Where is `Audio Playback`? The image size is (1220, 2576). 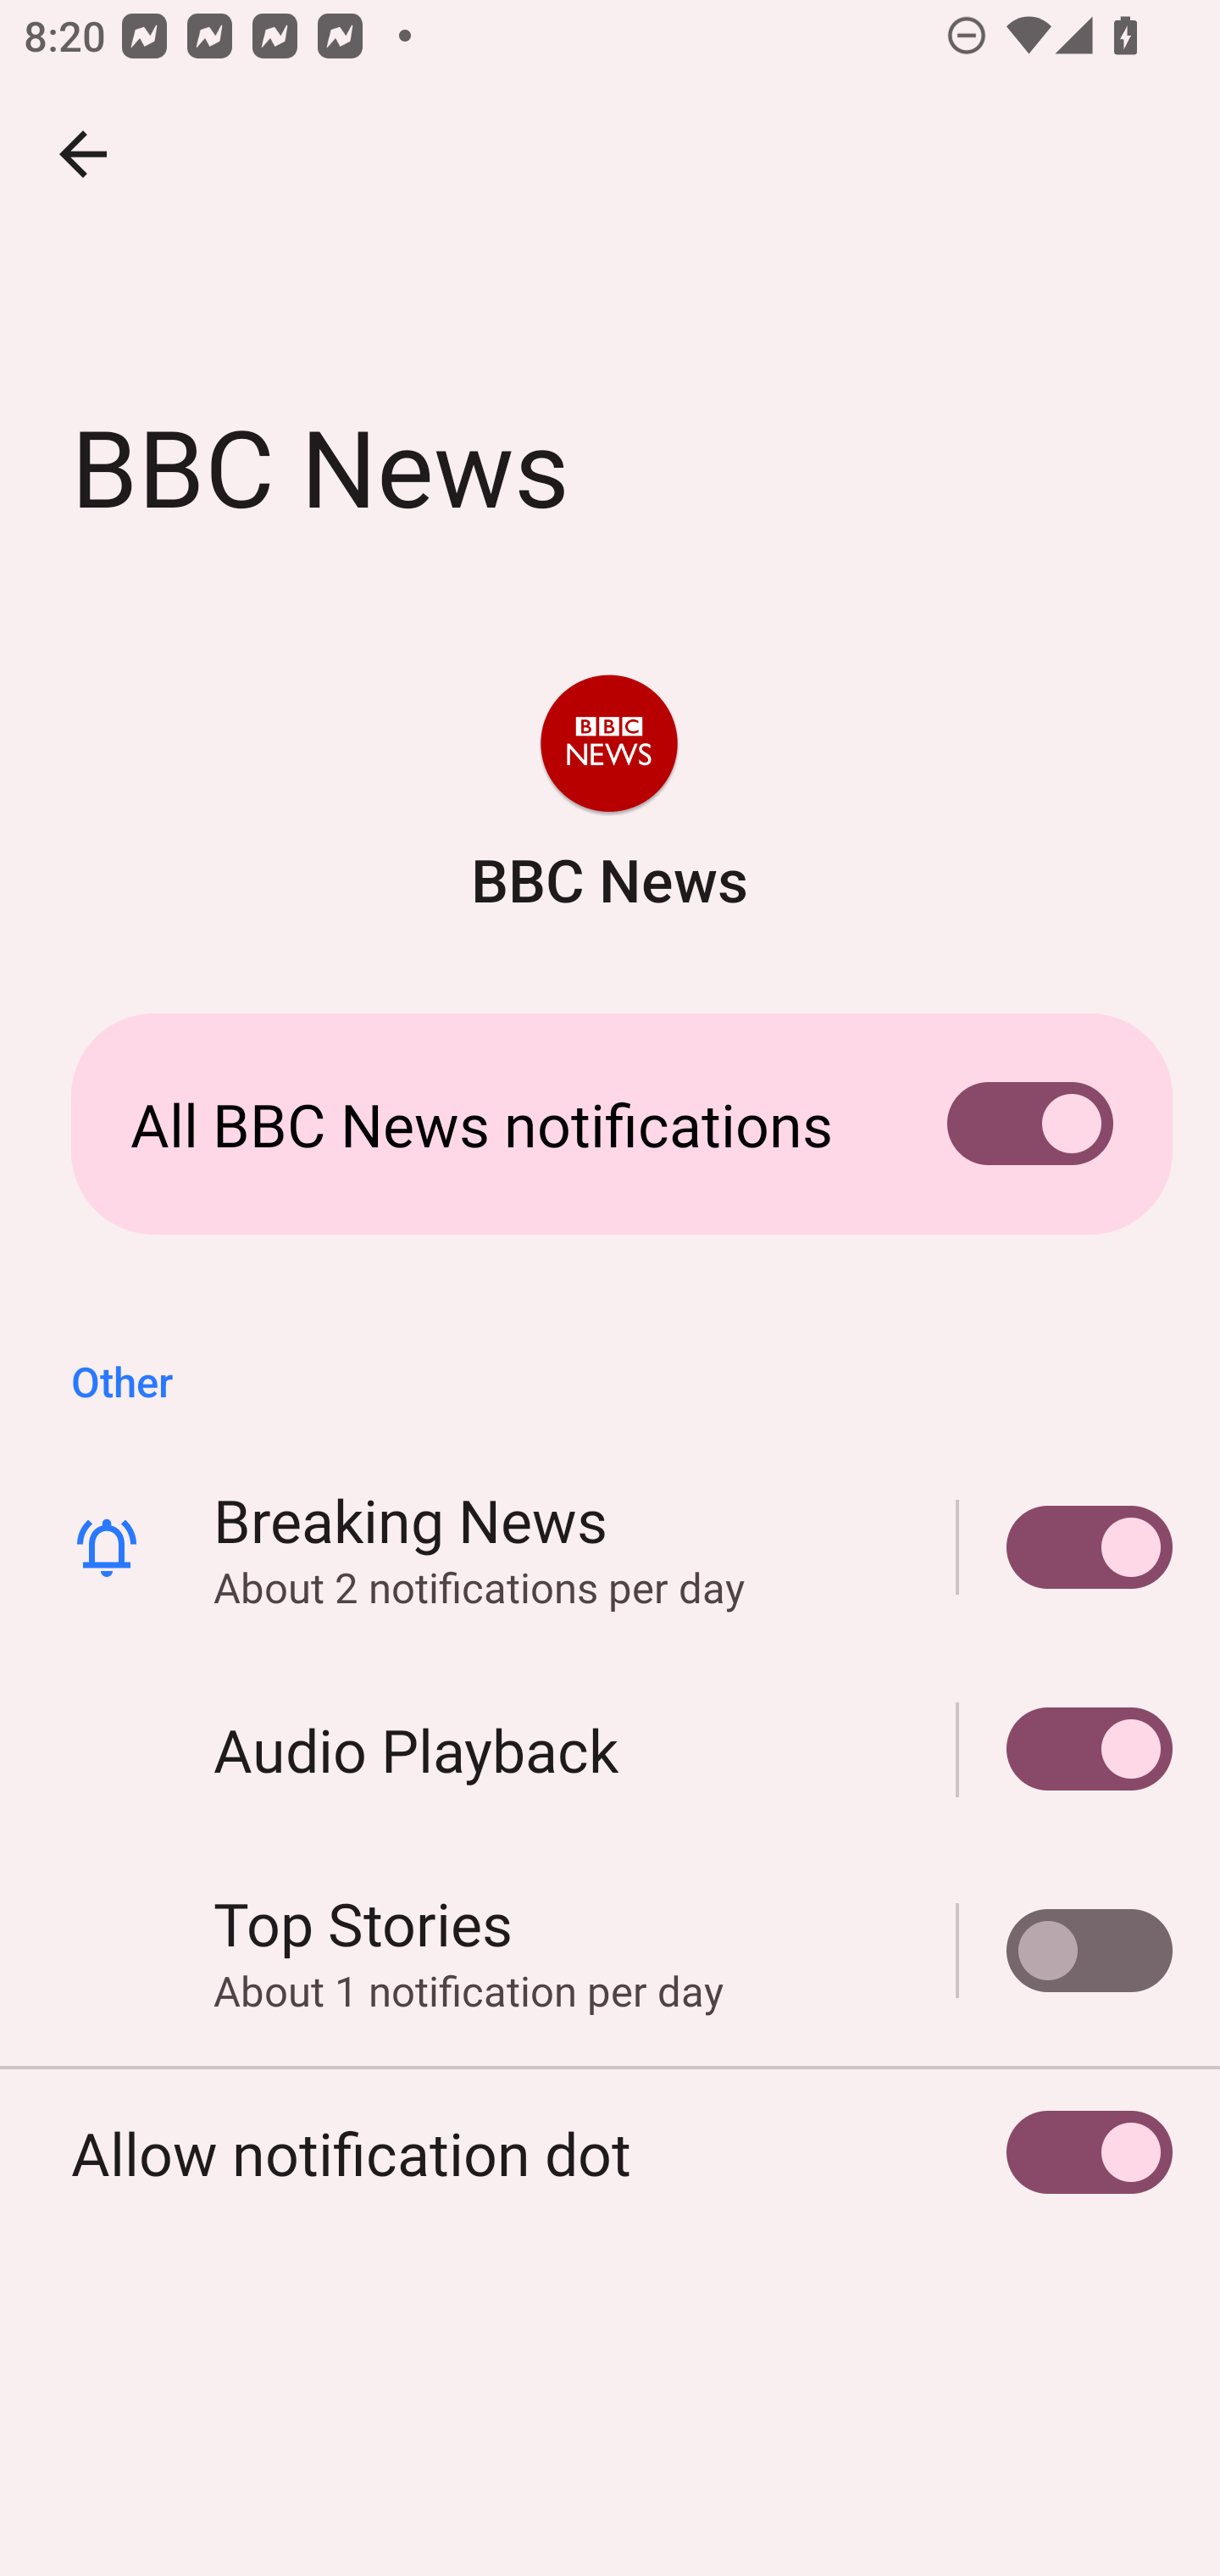
Audio Playback is located at coordinates (1065, 1749).